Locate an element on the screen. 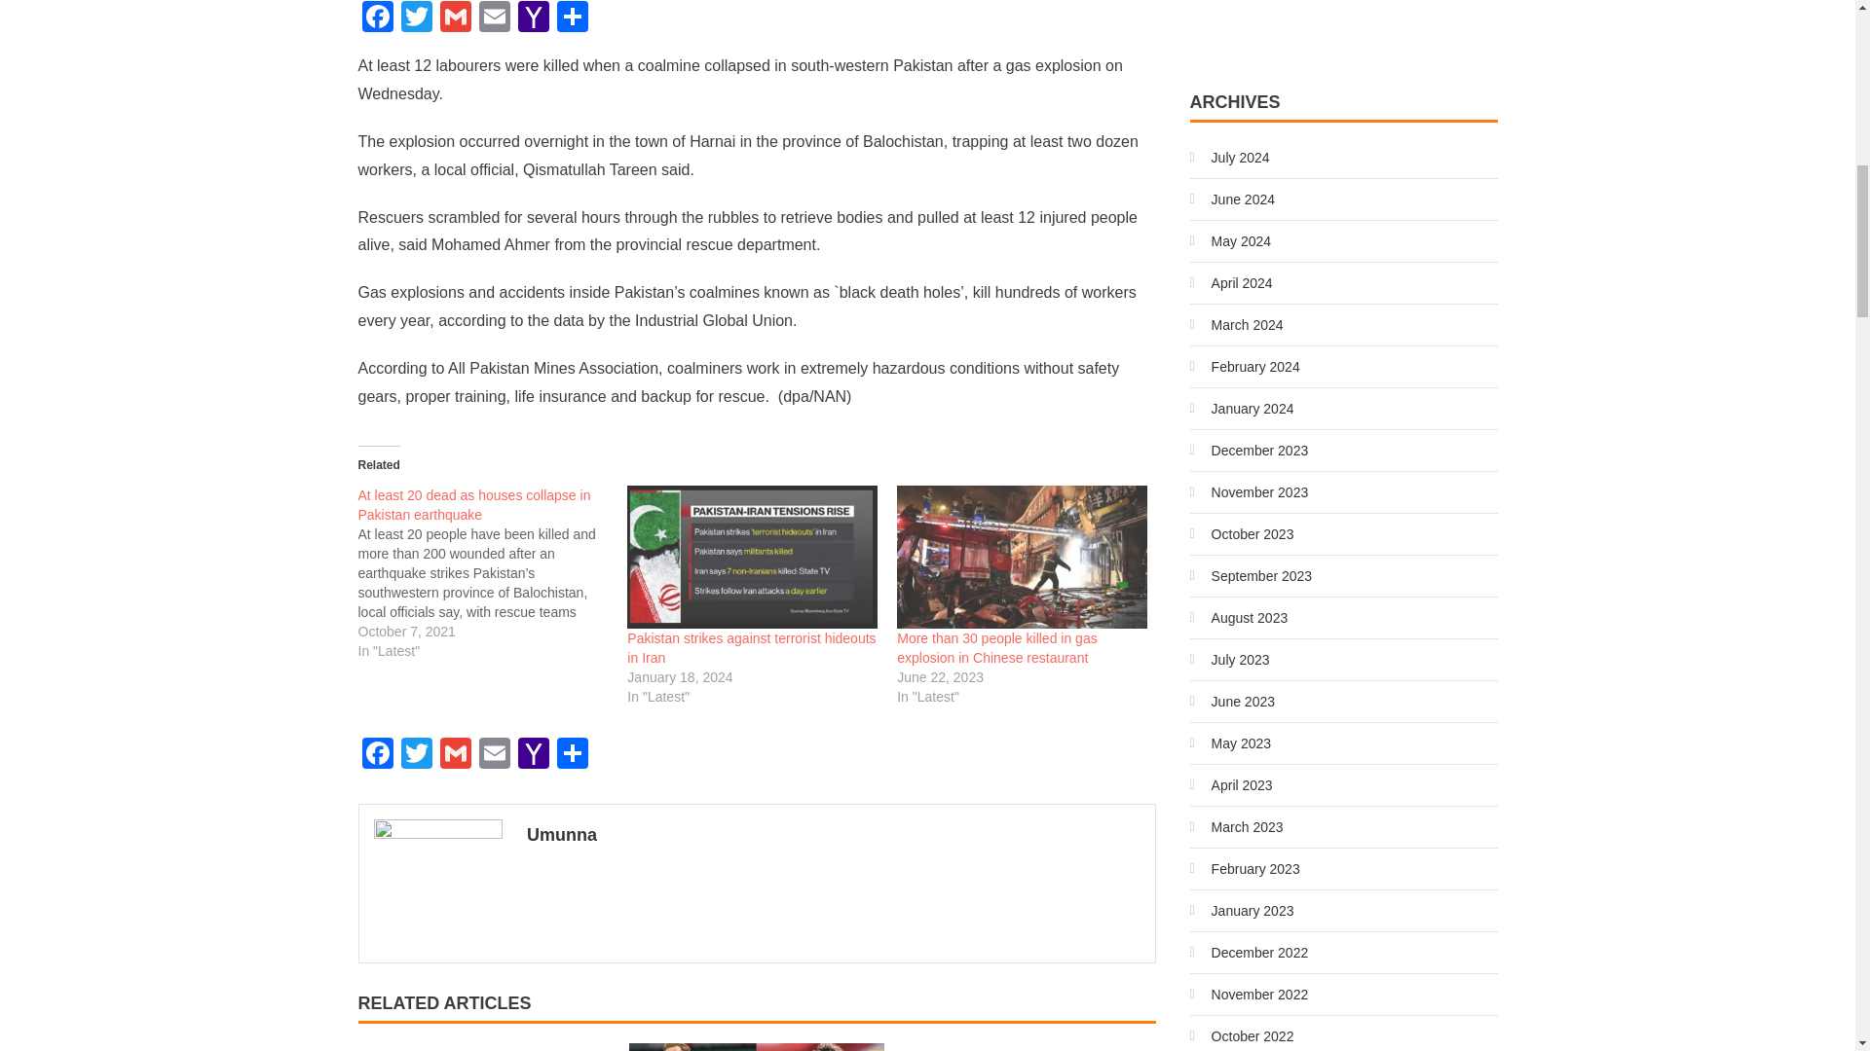 The width and height of the screenshot is (1870, 1051). Yahoo Mail is located at coordinates (534, 18).